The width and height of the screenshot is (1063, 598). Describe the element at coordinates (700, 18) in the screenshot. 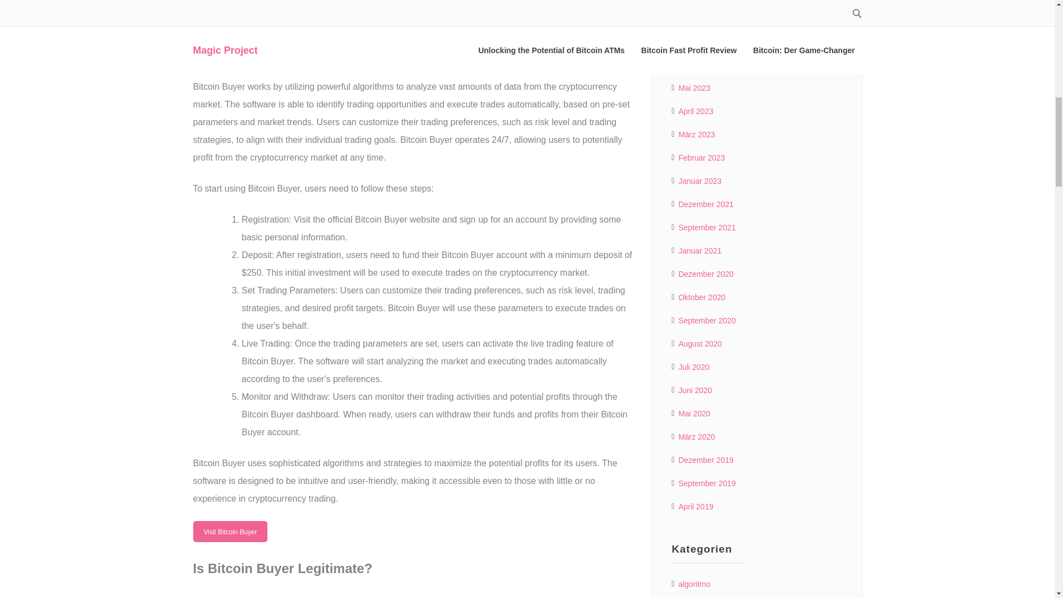

I see `August 2023` at that location.